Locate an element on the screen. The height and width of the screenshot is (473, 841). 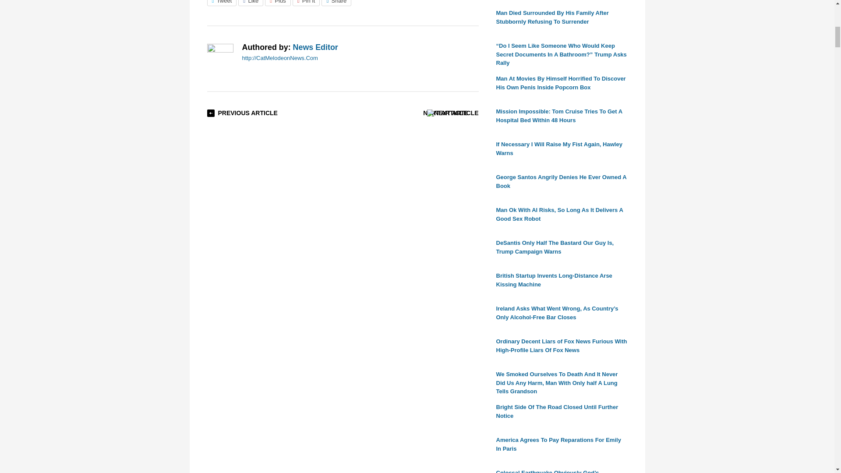
Bright Side Of The Road Closed Until Further Notice is located at coordinates (557, 411).